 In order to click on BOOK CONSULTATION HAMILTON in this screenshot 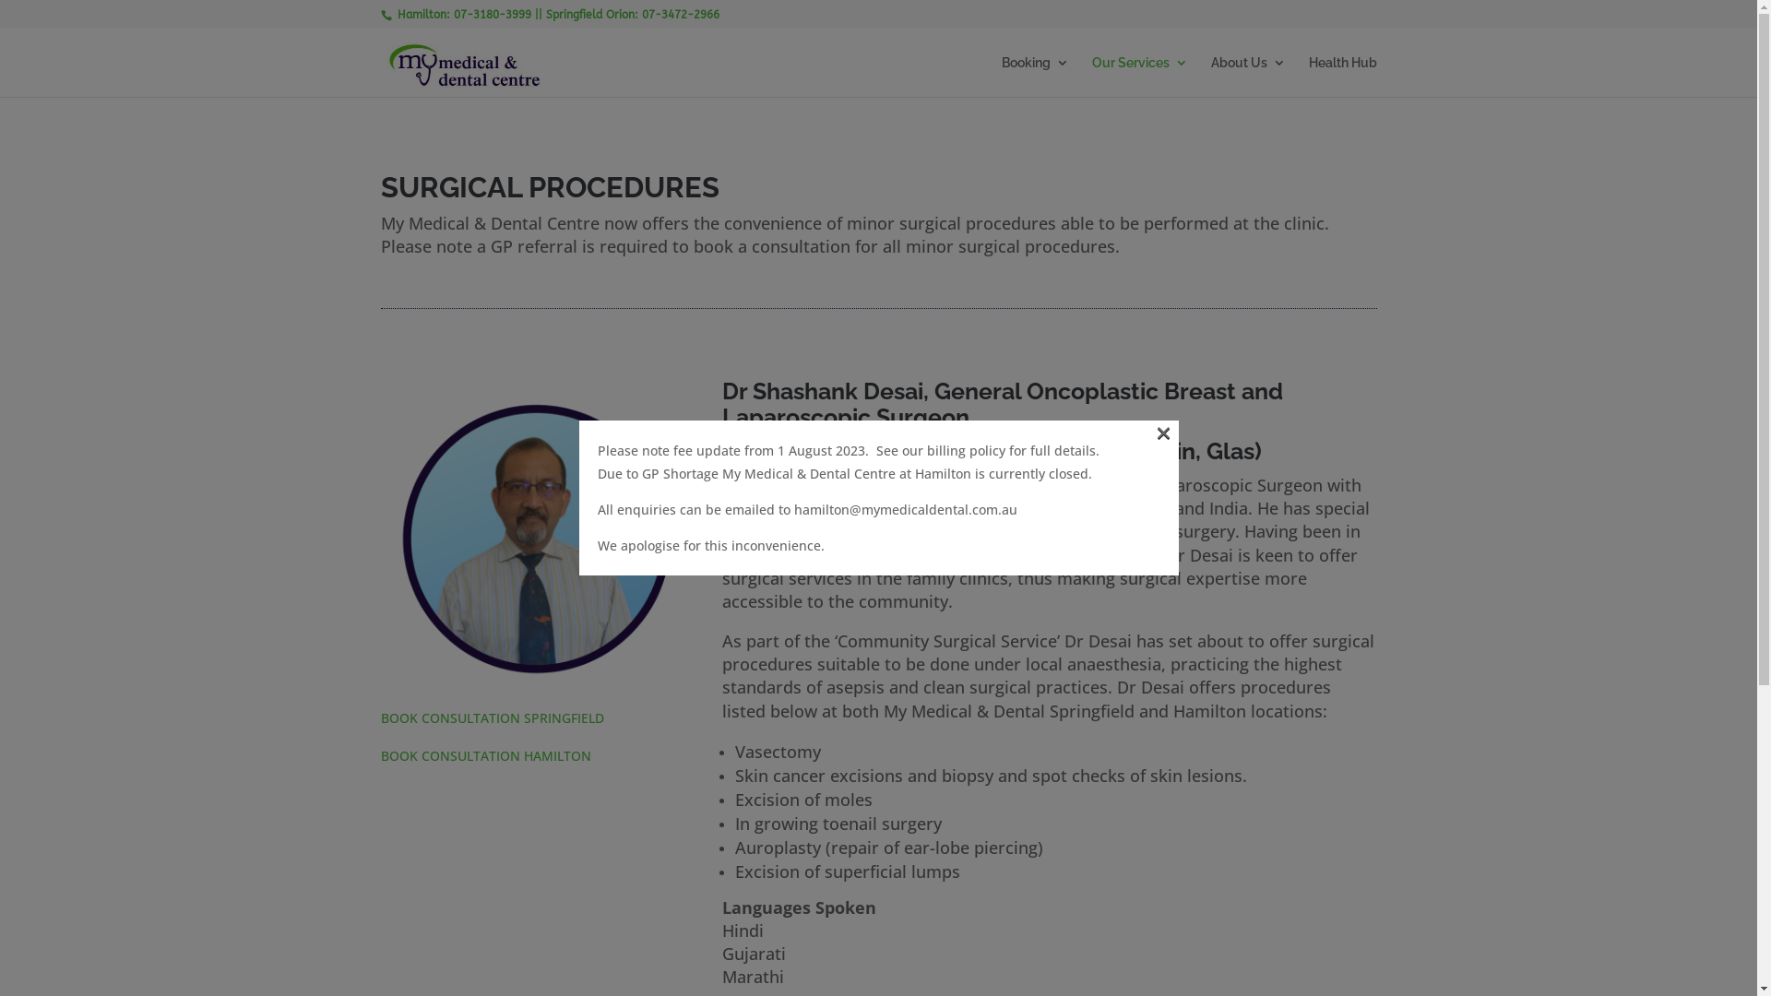, I will do `click(485, 756)`.